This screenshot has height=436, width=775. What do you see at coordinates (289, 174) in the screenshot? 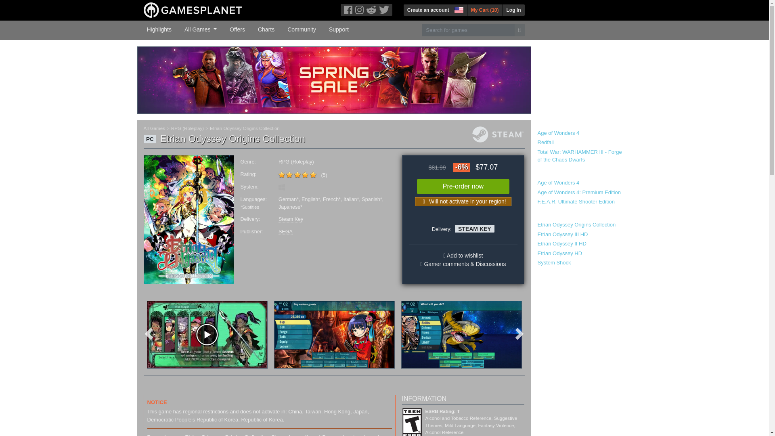
I see `gorgeous` at bounding box center [289, 174].